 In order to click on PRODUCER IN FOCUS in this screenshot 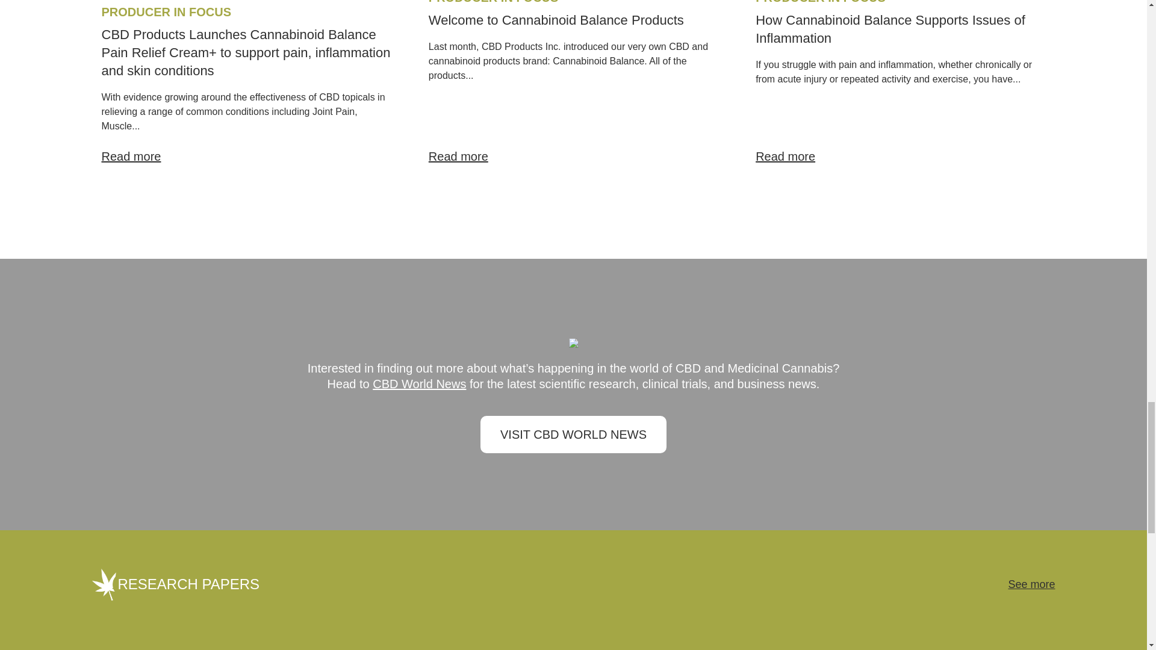, I will do `click(166, 12)`.